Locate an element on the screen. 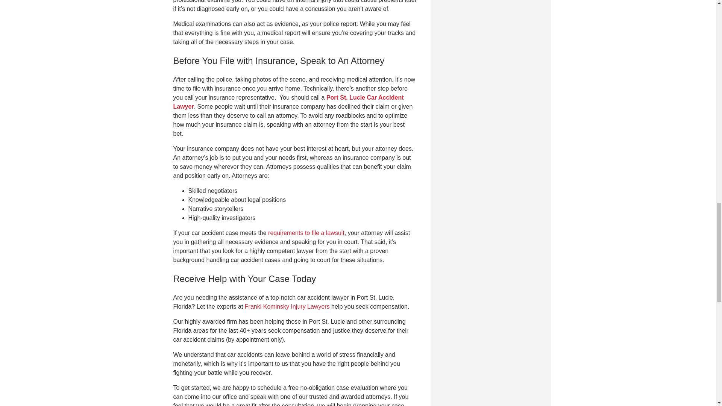 The width and height of the screenshot is (722, 406). Frankl Kominsky Injury Lawyers is located at coordinates (287, 306).